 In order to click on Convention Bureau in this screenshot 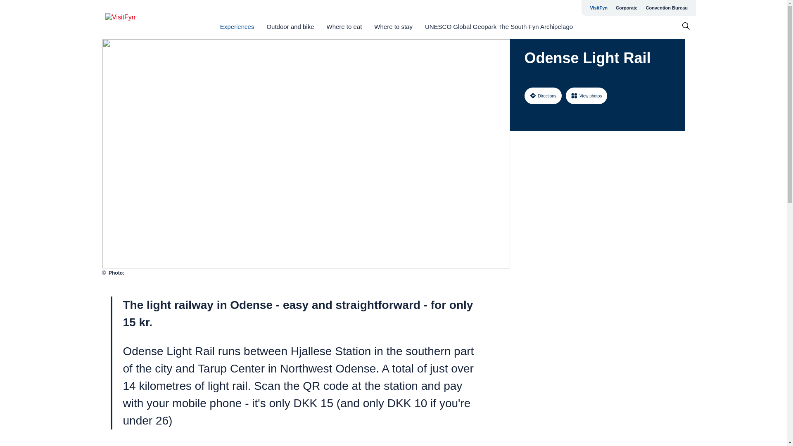, I will do `click(667, 7)`.